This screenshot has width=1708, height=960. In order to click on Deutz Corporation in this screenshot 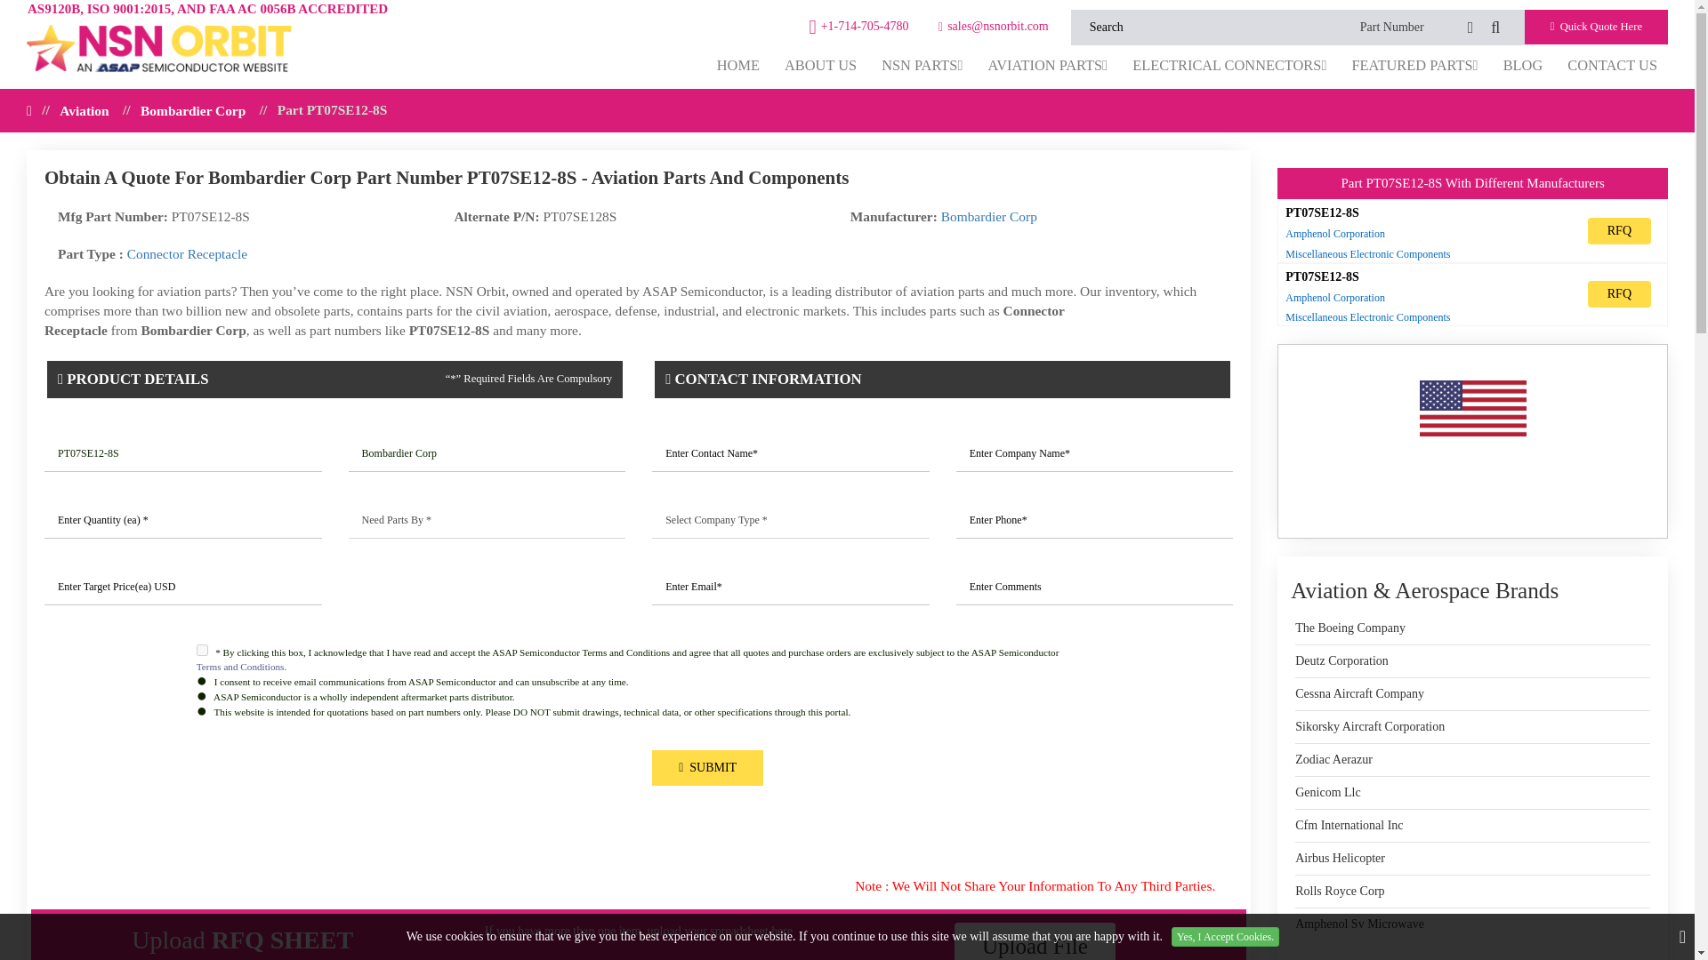, I will do `click(1341, 661)`.